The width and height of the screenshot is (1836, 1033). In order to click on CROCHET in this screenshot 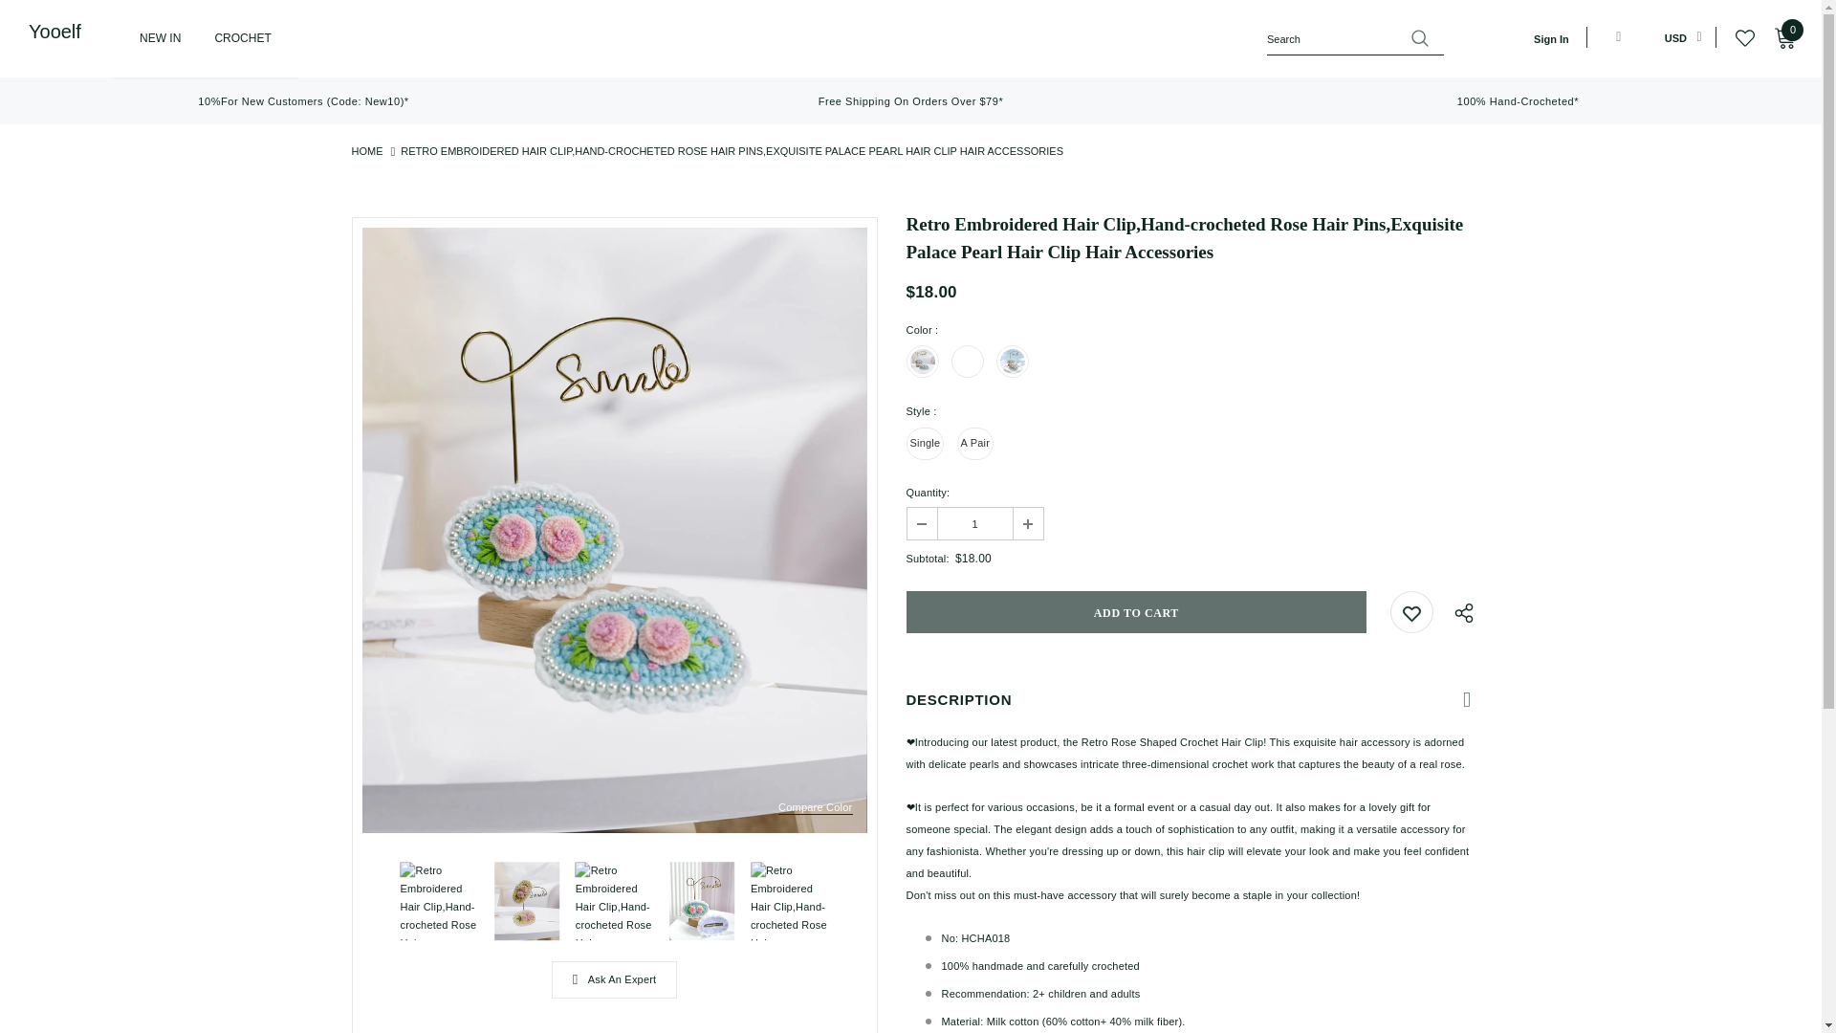, I will do `click(242, 48)`.